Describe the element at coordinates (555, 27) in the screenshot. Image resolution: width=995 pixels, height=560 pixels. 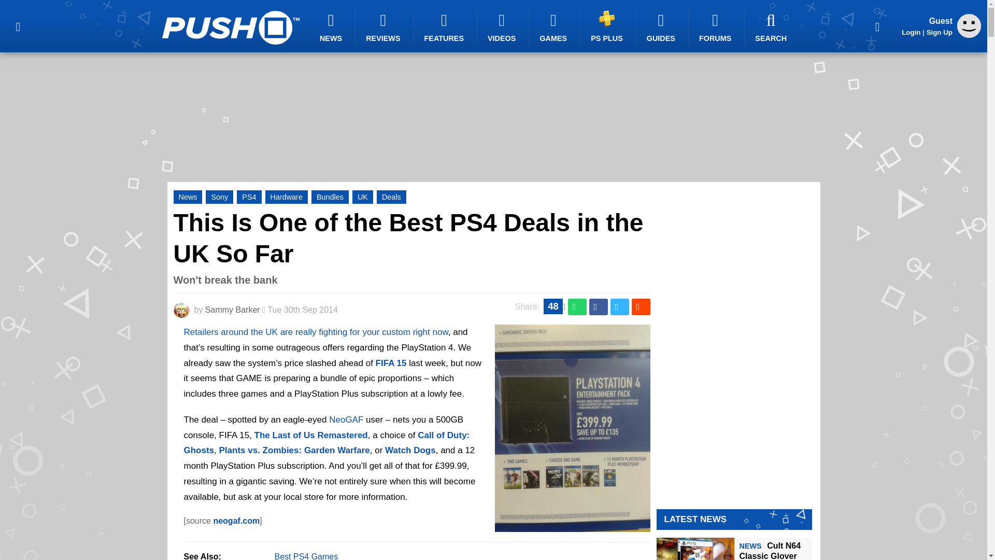
I see `GAMES` at that location.